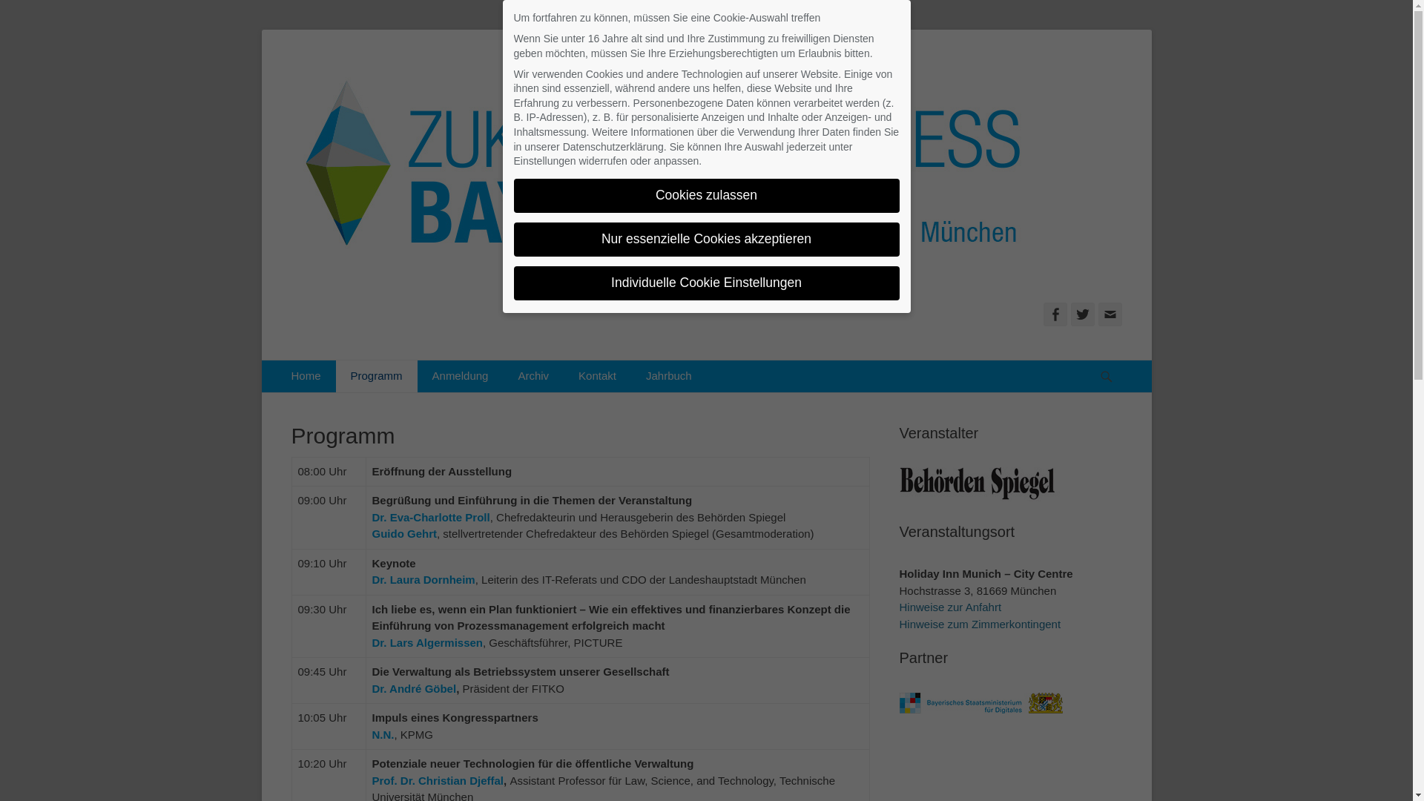 This screenshot has height=801, width=1424. I want to click on Kontakt, so click(598, 377).